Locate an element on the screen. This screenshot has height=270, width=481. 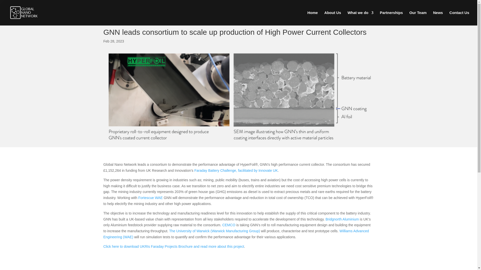
Faraday Battery Challenge, facilitated by Innovate UK is located at coordinates (236, 170).